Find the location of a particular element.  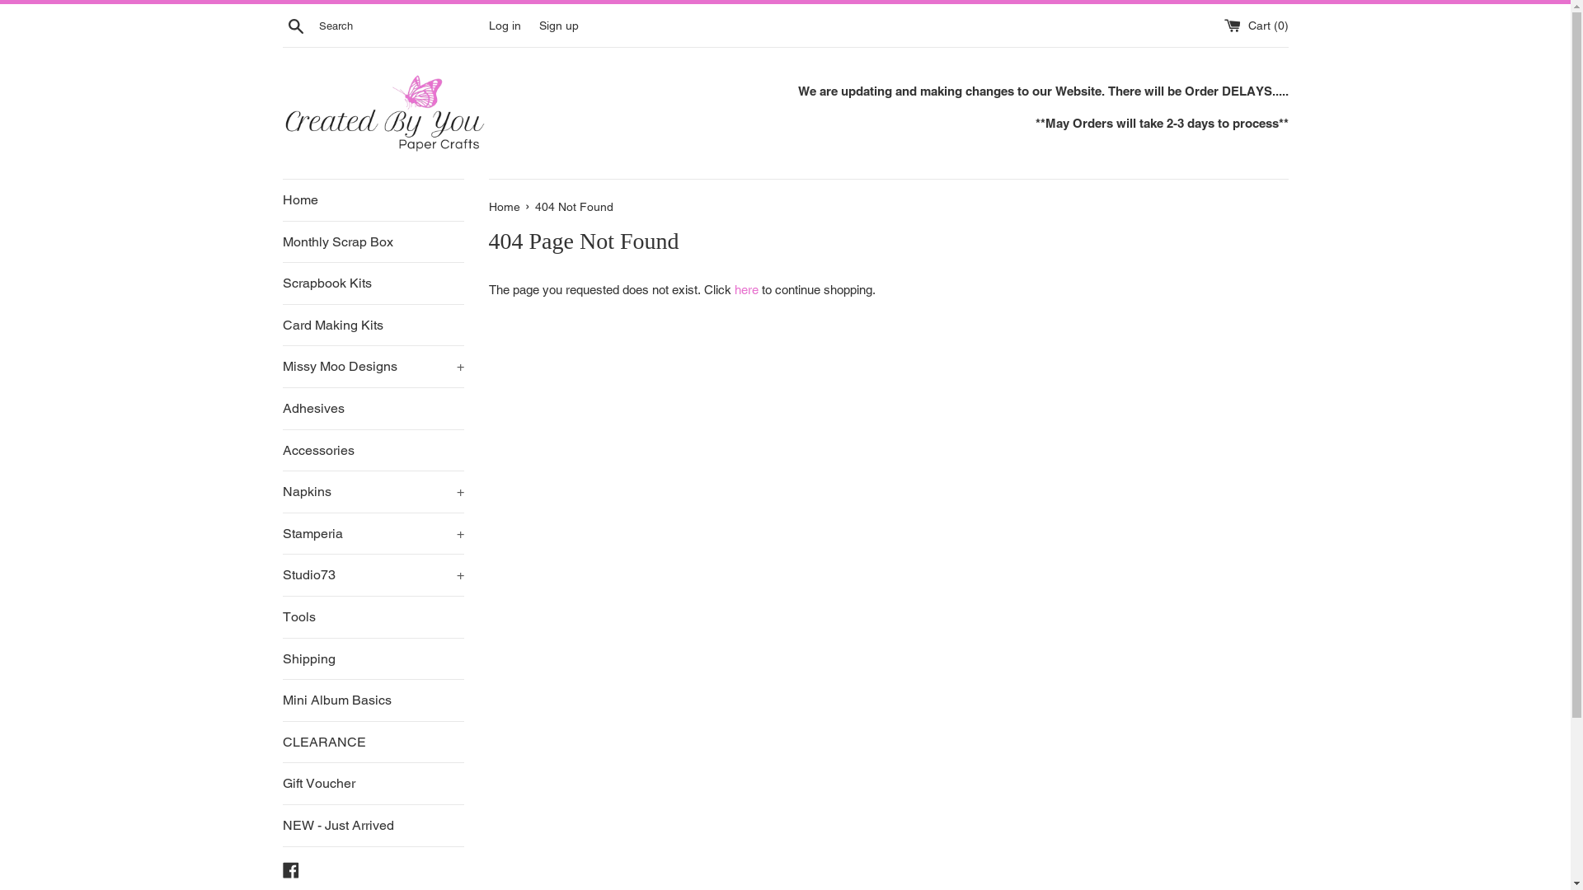

Facebook is located at coordinates (290, 869).